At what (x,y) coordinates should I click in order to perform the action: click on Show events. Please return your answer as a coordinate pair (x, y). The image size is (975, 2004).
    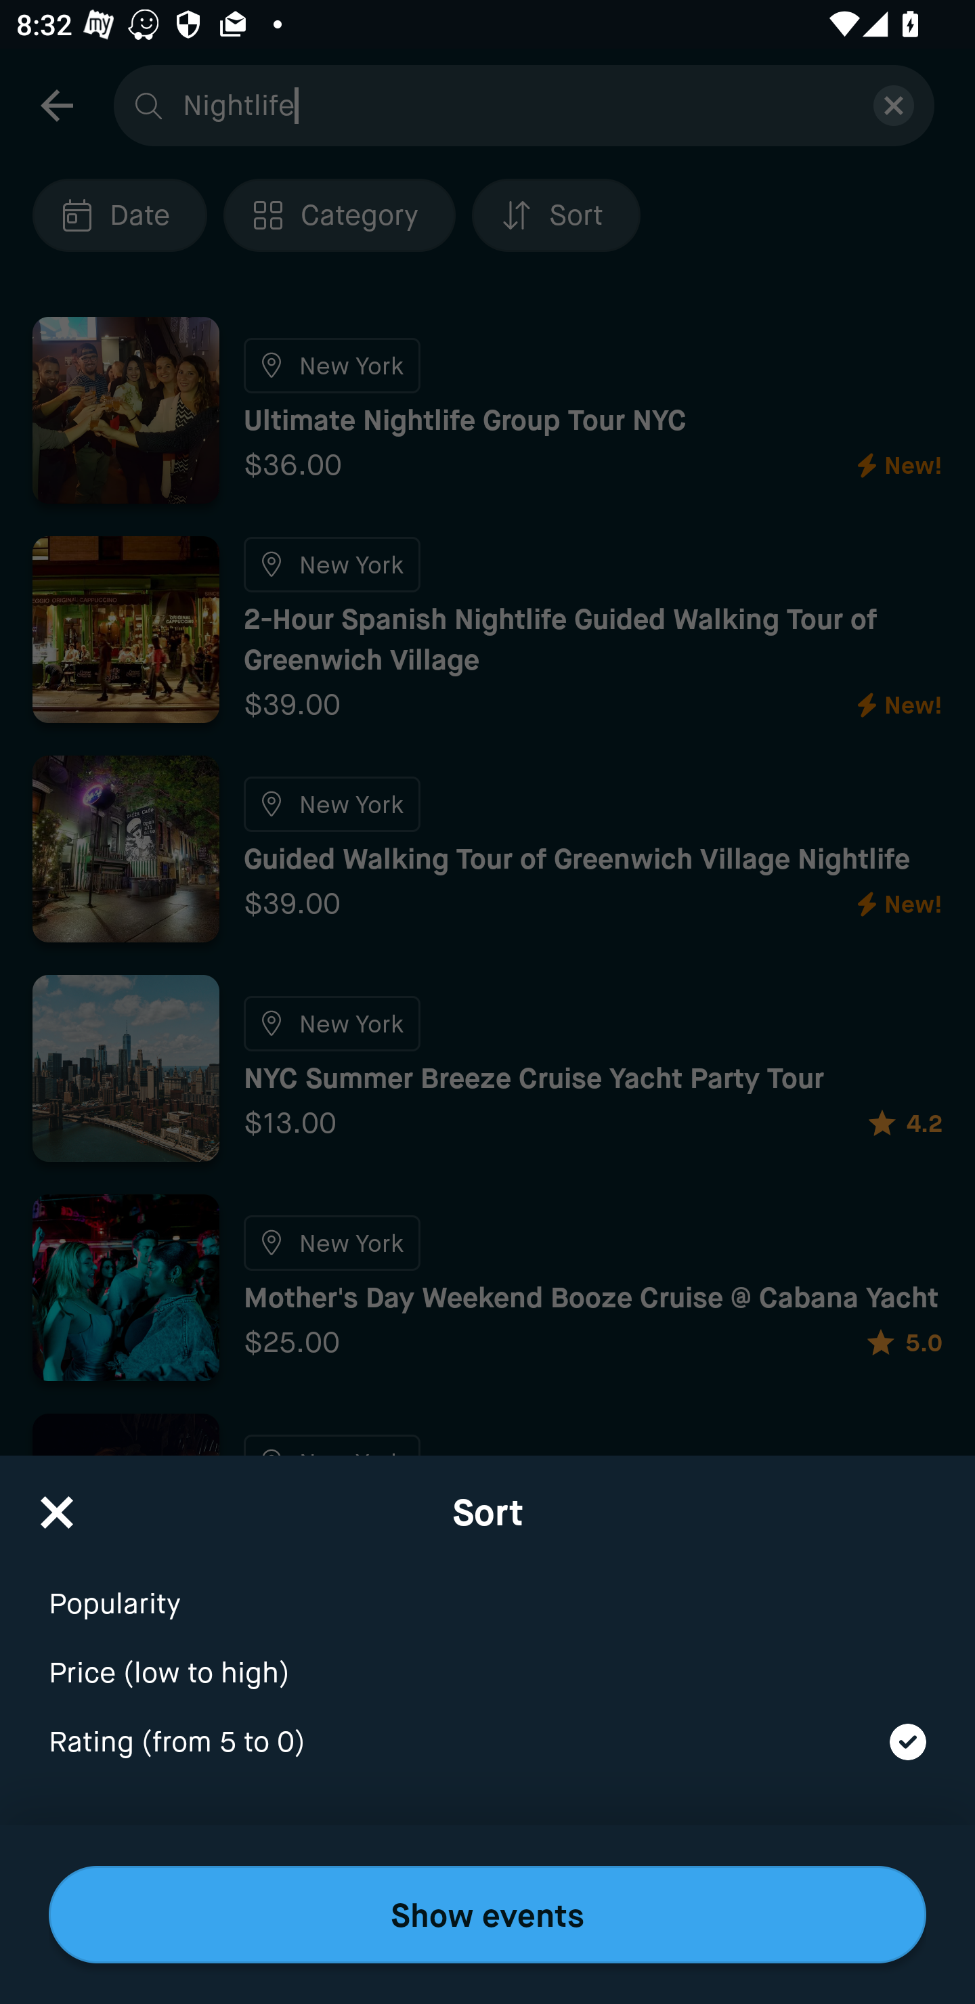
    Looking at the image, I should click on (487, 1915).